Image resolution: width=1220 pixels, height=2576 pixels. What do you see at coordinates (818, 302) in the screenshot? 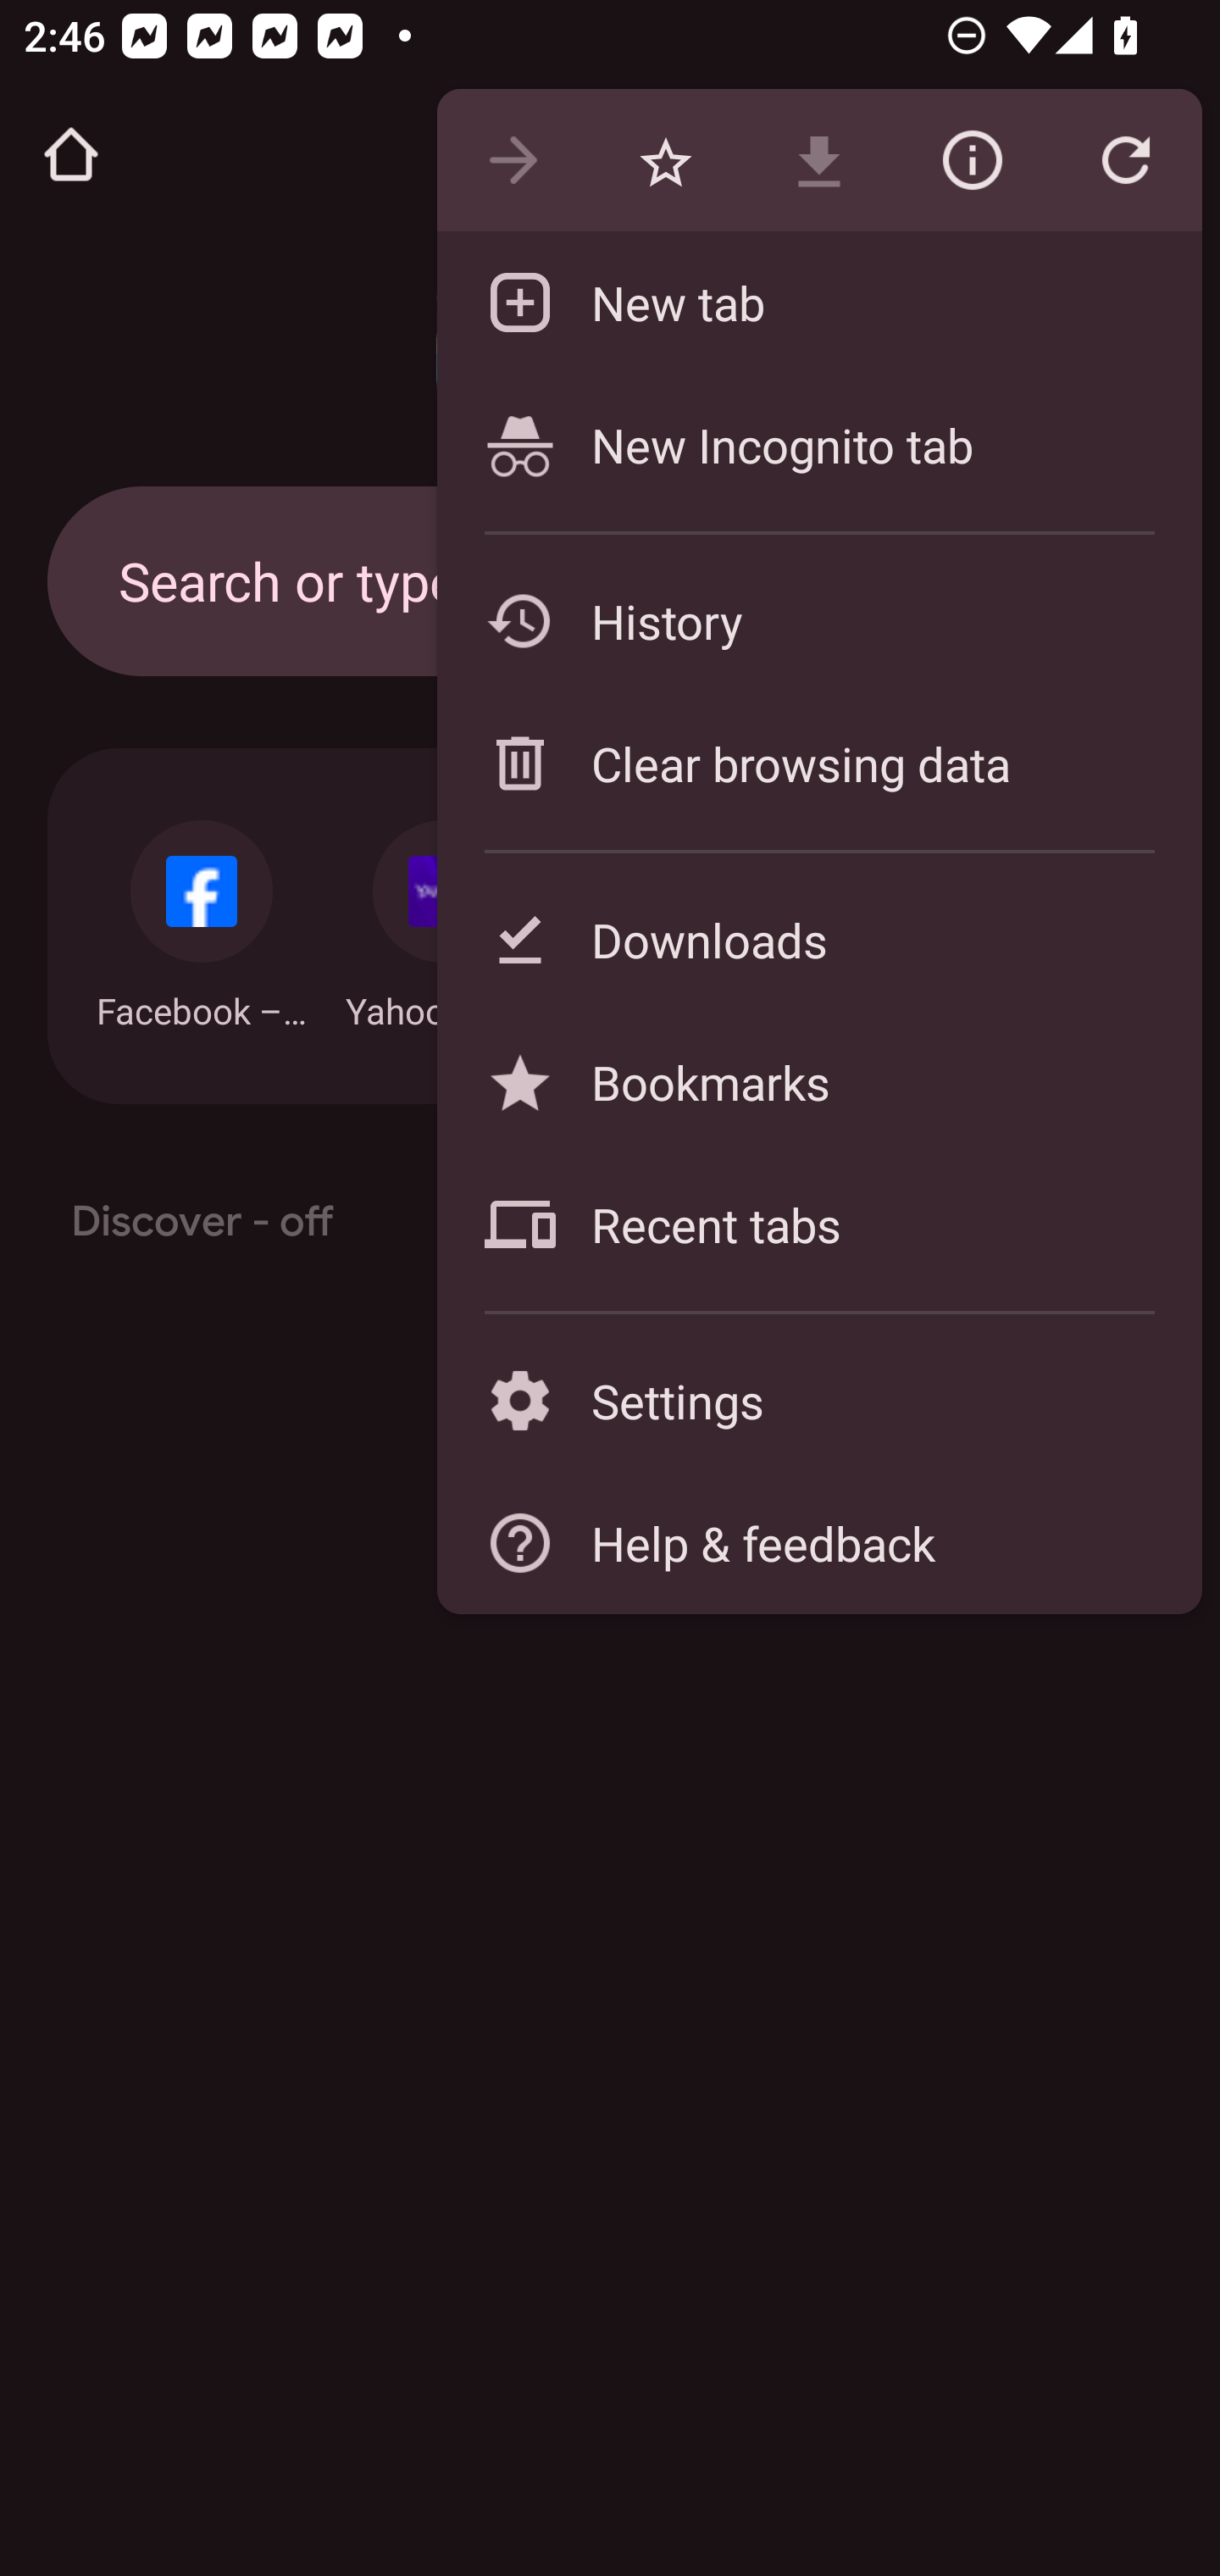
I see `New tab` at bounding box center [818, 302].